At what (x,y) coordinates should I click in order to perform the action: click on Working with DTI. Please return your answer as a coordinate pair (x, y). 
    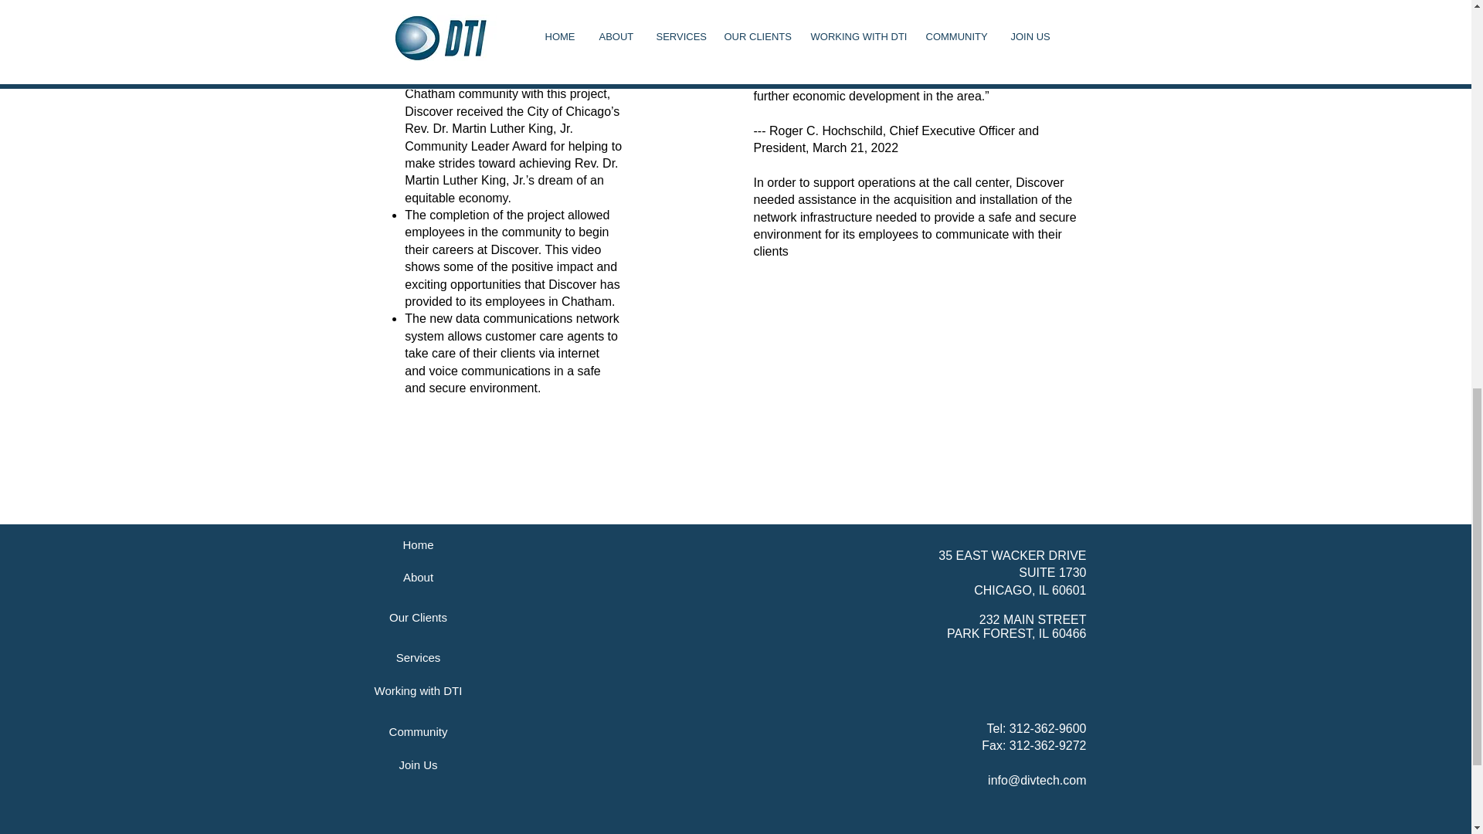
    Looking at the image, I should click on (418, 690).